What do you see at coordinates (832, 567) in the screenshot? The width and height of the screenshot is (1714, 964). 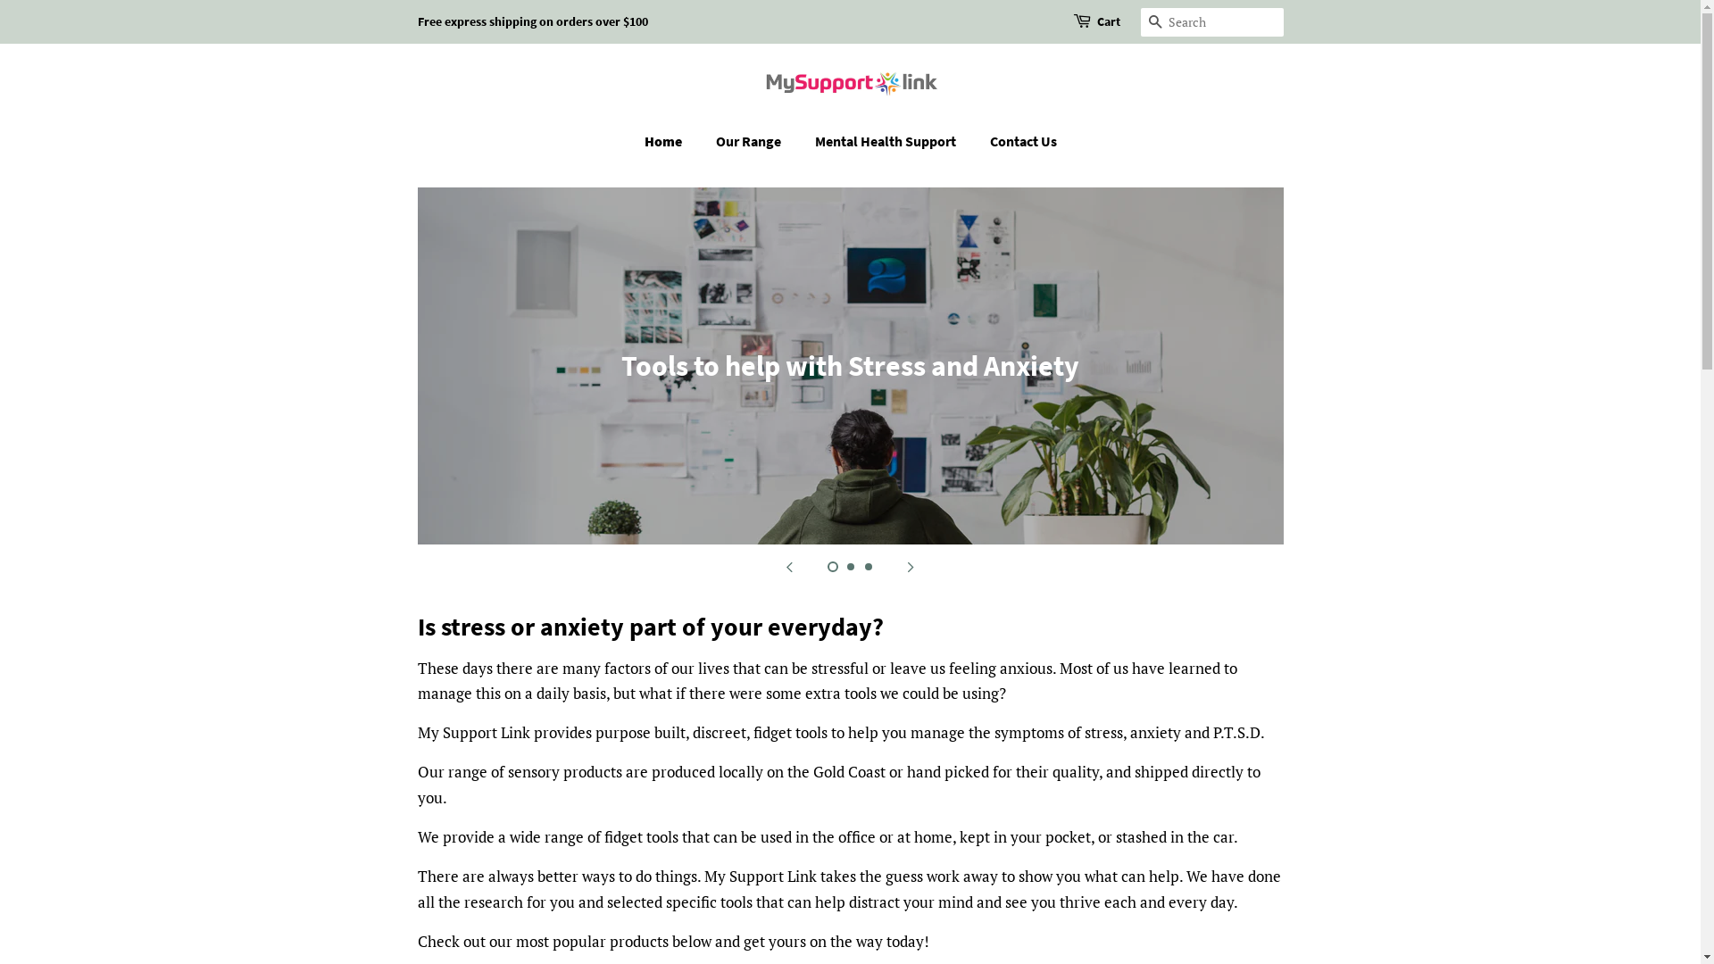 I see `1` at bounding box center [832, 567].